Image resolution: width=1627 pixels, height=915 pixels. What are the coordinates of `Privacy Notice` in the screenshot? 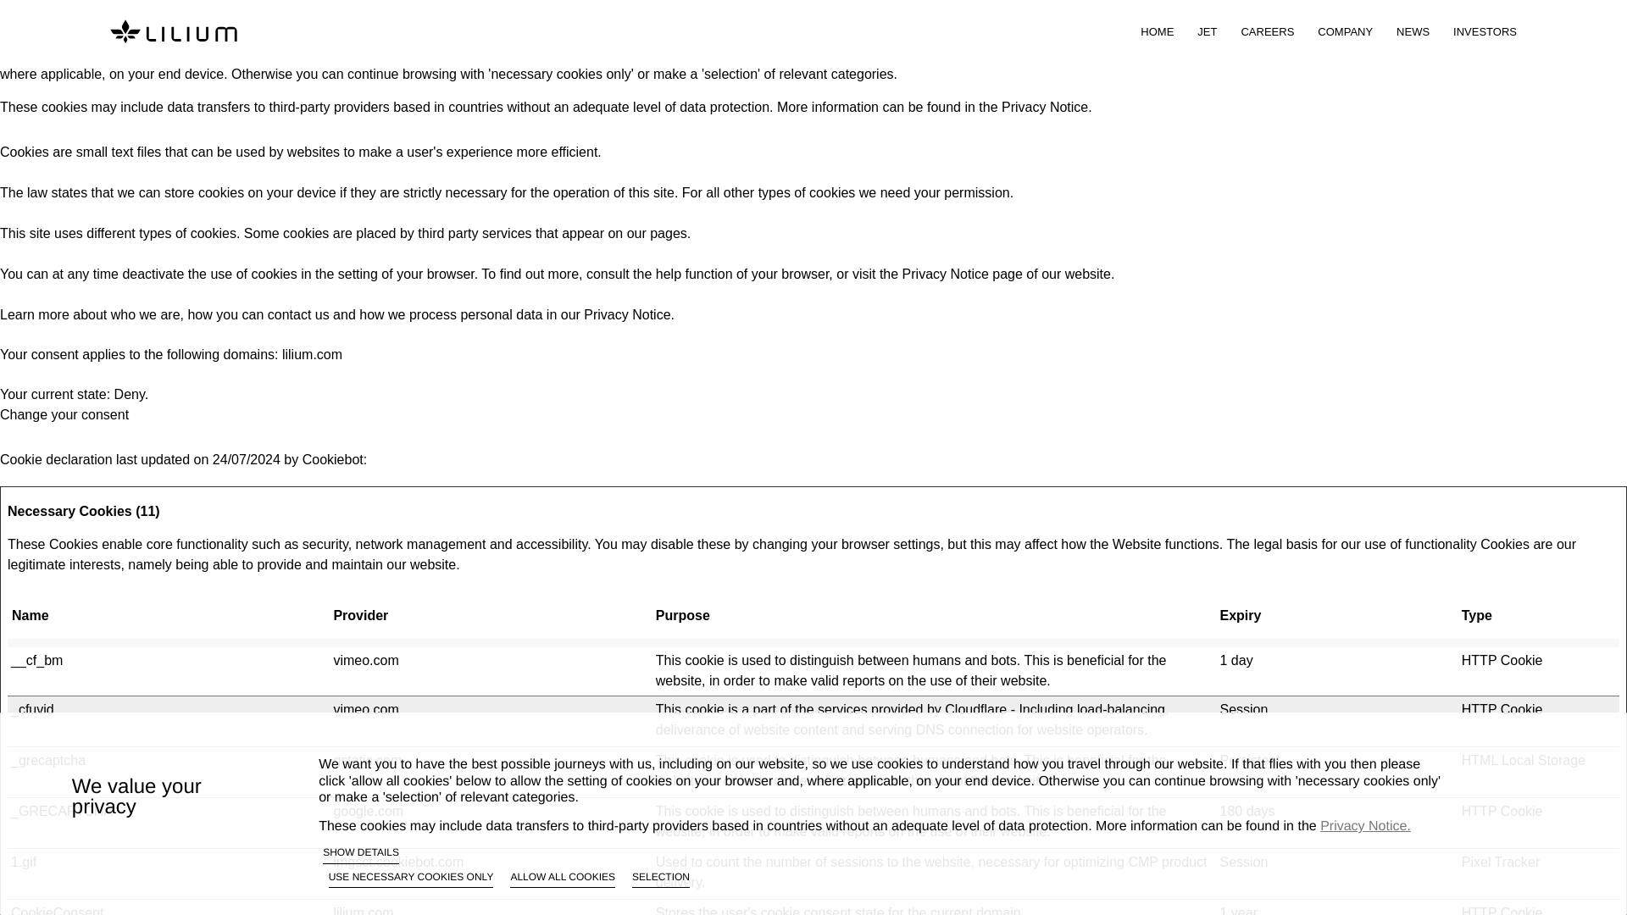 It's located at (946, 274).